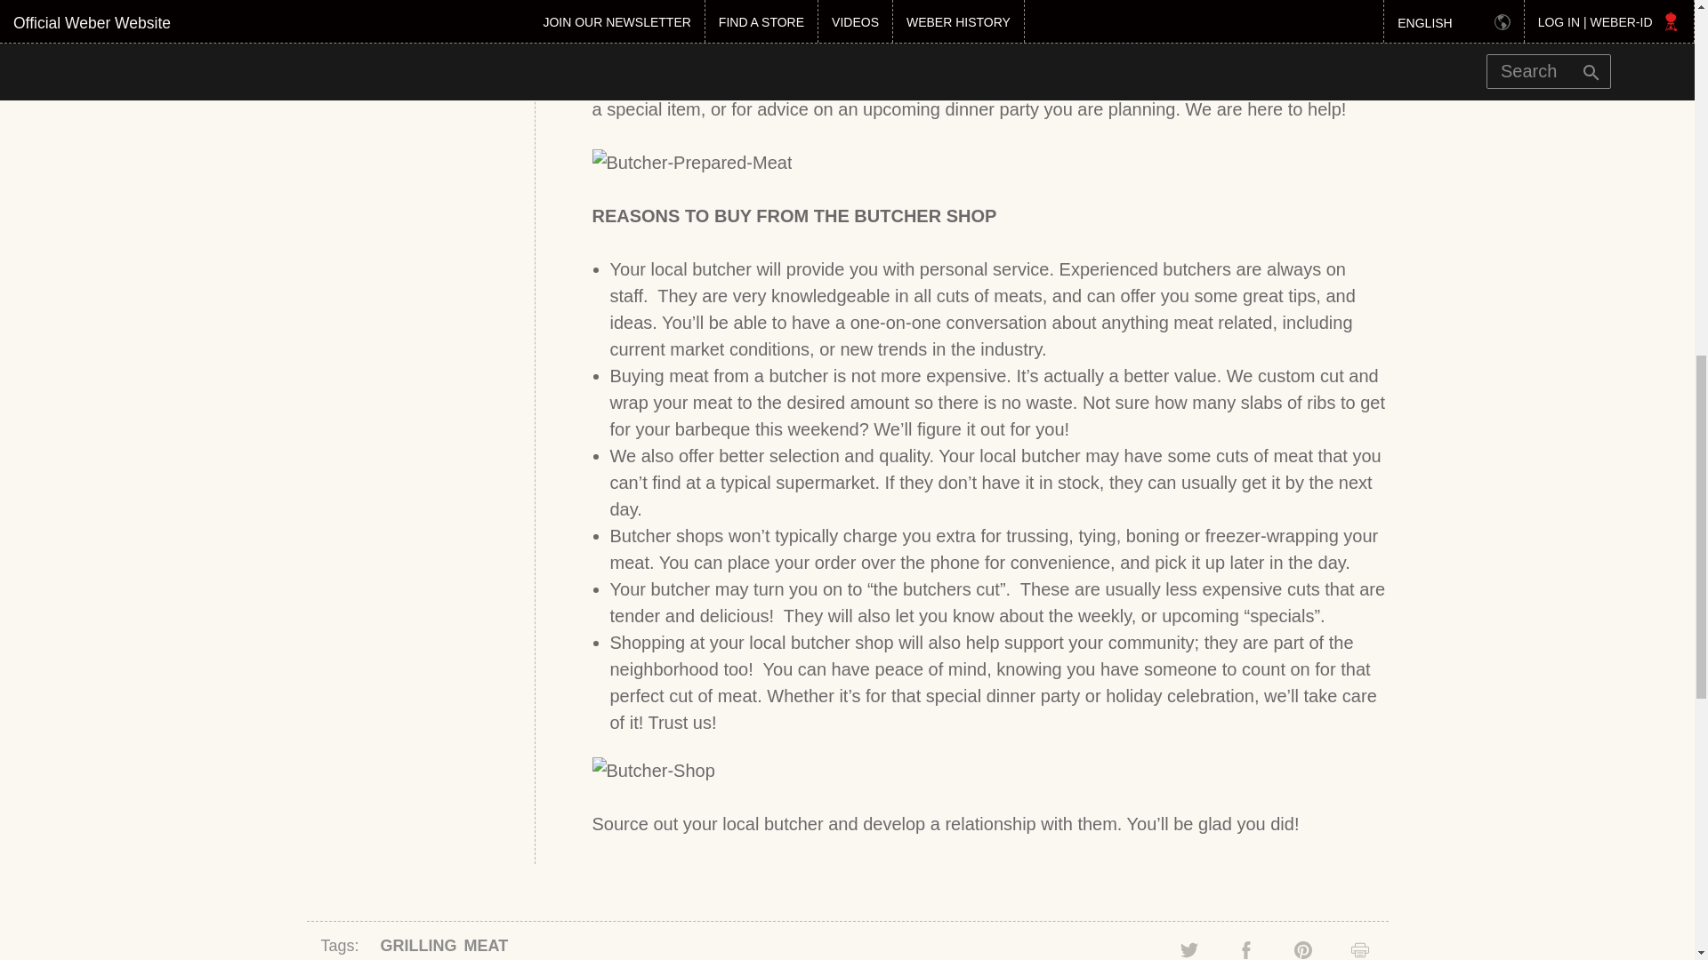 The width and height of the screenshot is (1708, 960). Describe the element at coordinates (404, 14) in the screenshot. I see `STORIES FROM ASIA` at that location.